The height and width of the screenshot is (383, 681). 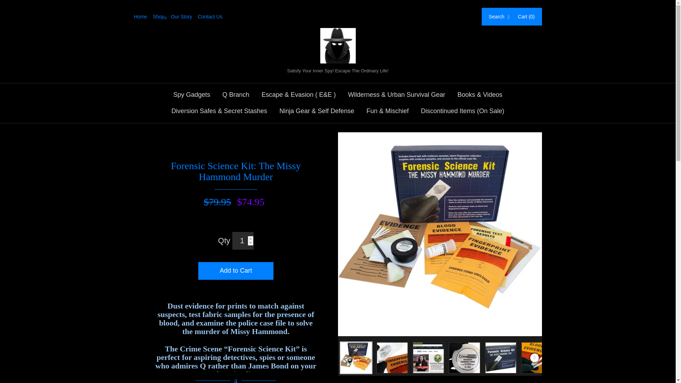 What do you see at coordinates (500, 16) in the screenshot?
I see `Search` at bounding box center [500, 16].